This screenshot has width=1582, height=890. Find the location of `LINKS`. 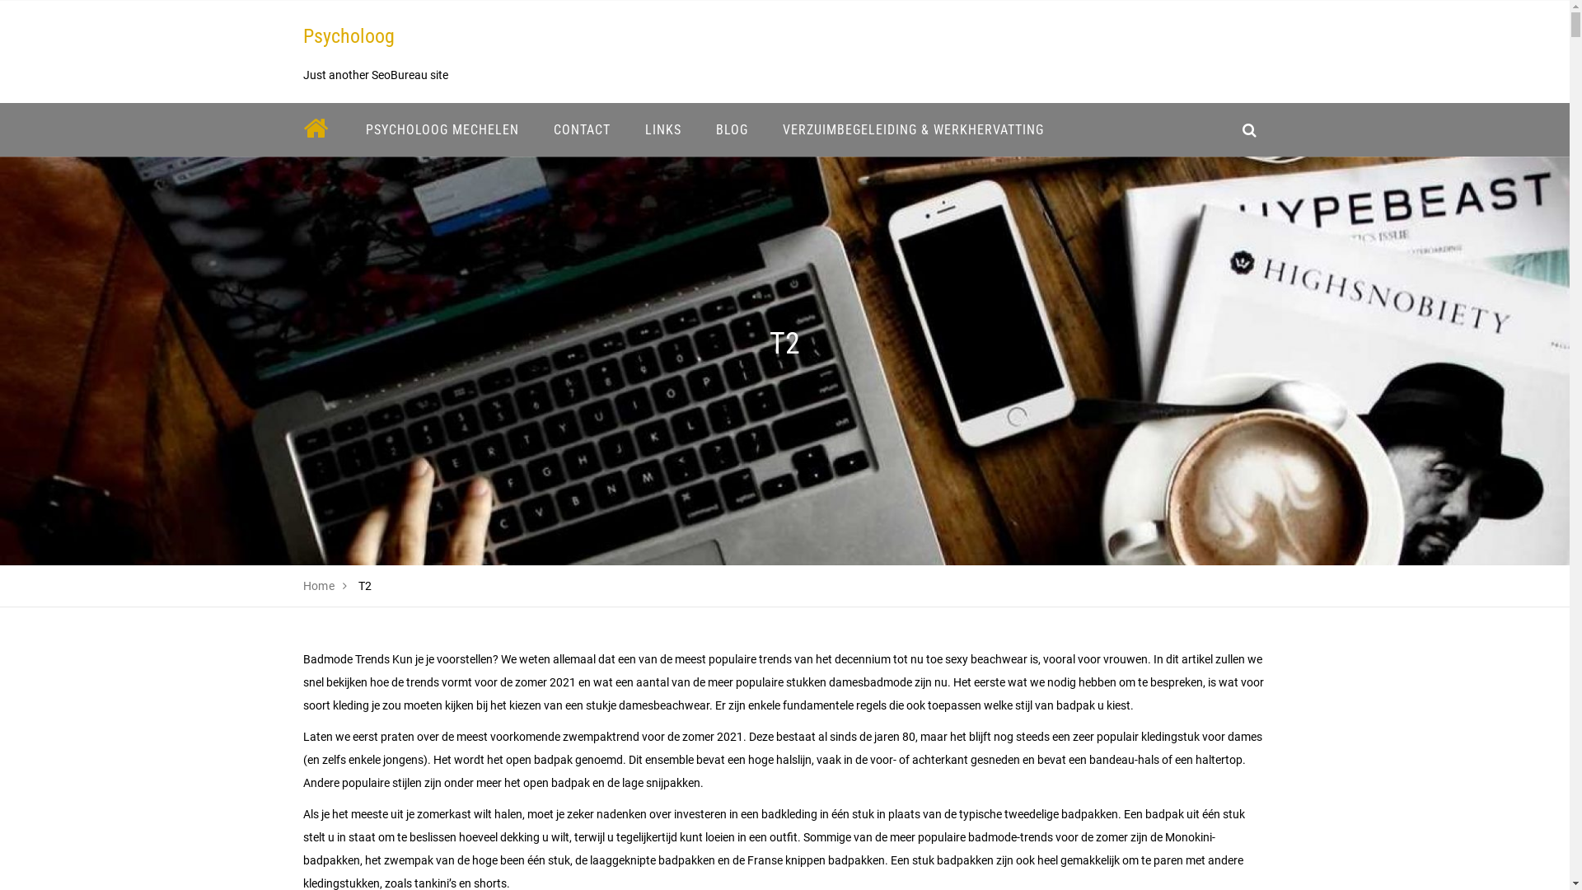

LINKS is located at coordinates (663, 130).